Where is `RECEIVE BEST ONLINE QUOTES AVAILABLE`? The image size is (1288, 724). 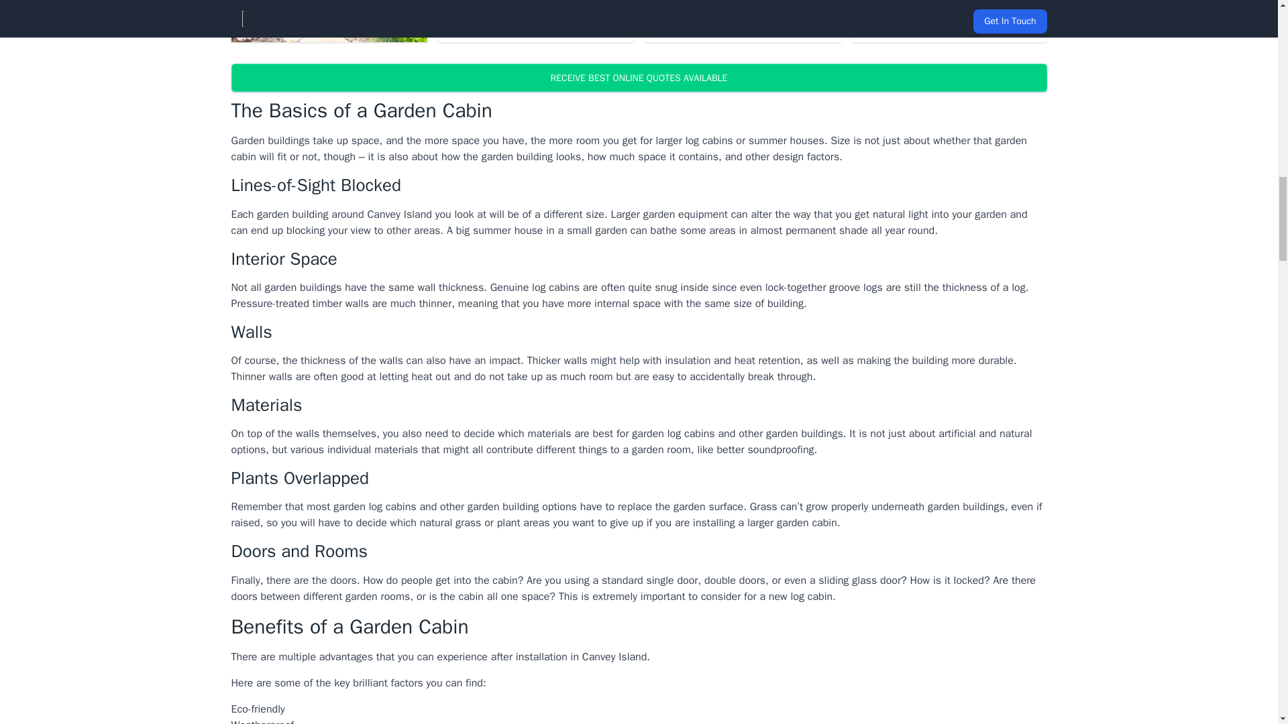
RECEIVE BEST ONLINE QUOTES AVAILABLE is located at coordinates (638, 78).